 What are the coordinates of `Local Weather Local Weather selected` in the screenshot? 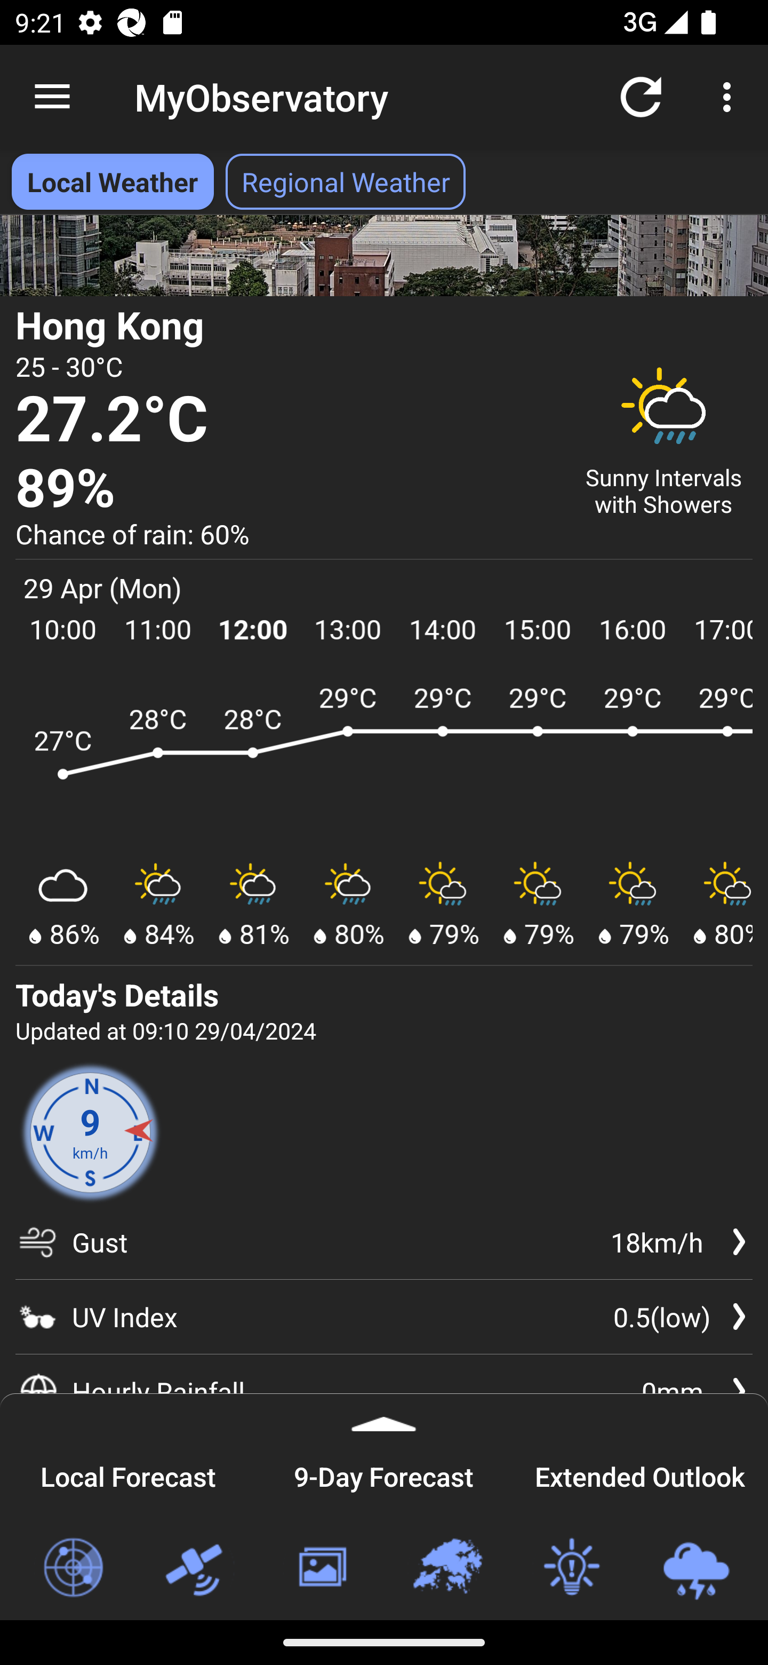 It's located at (112, 181).